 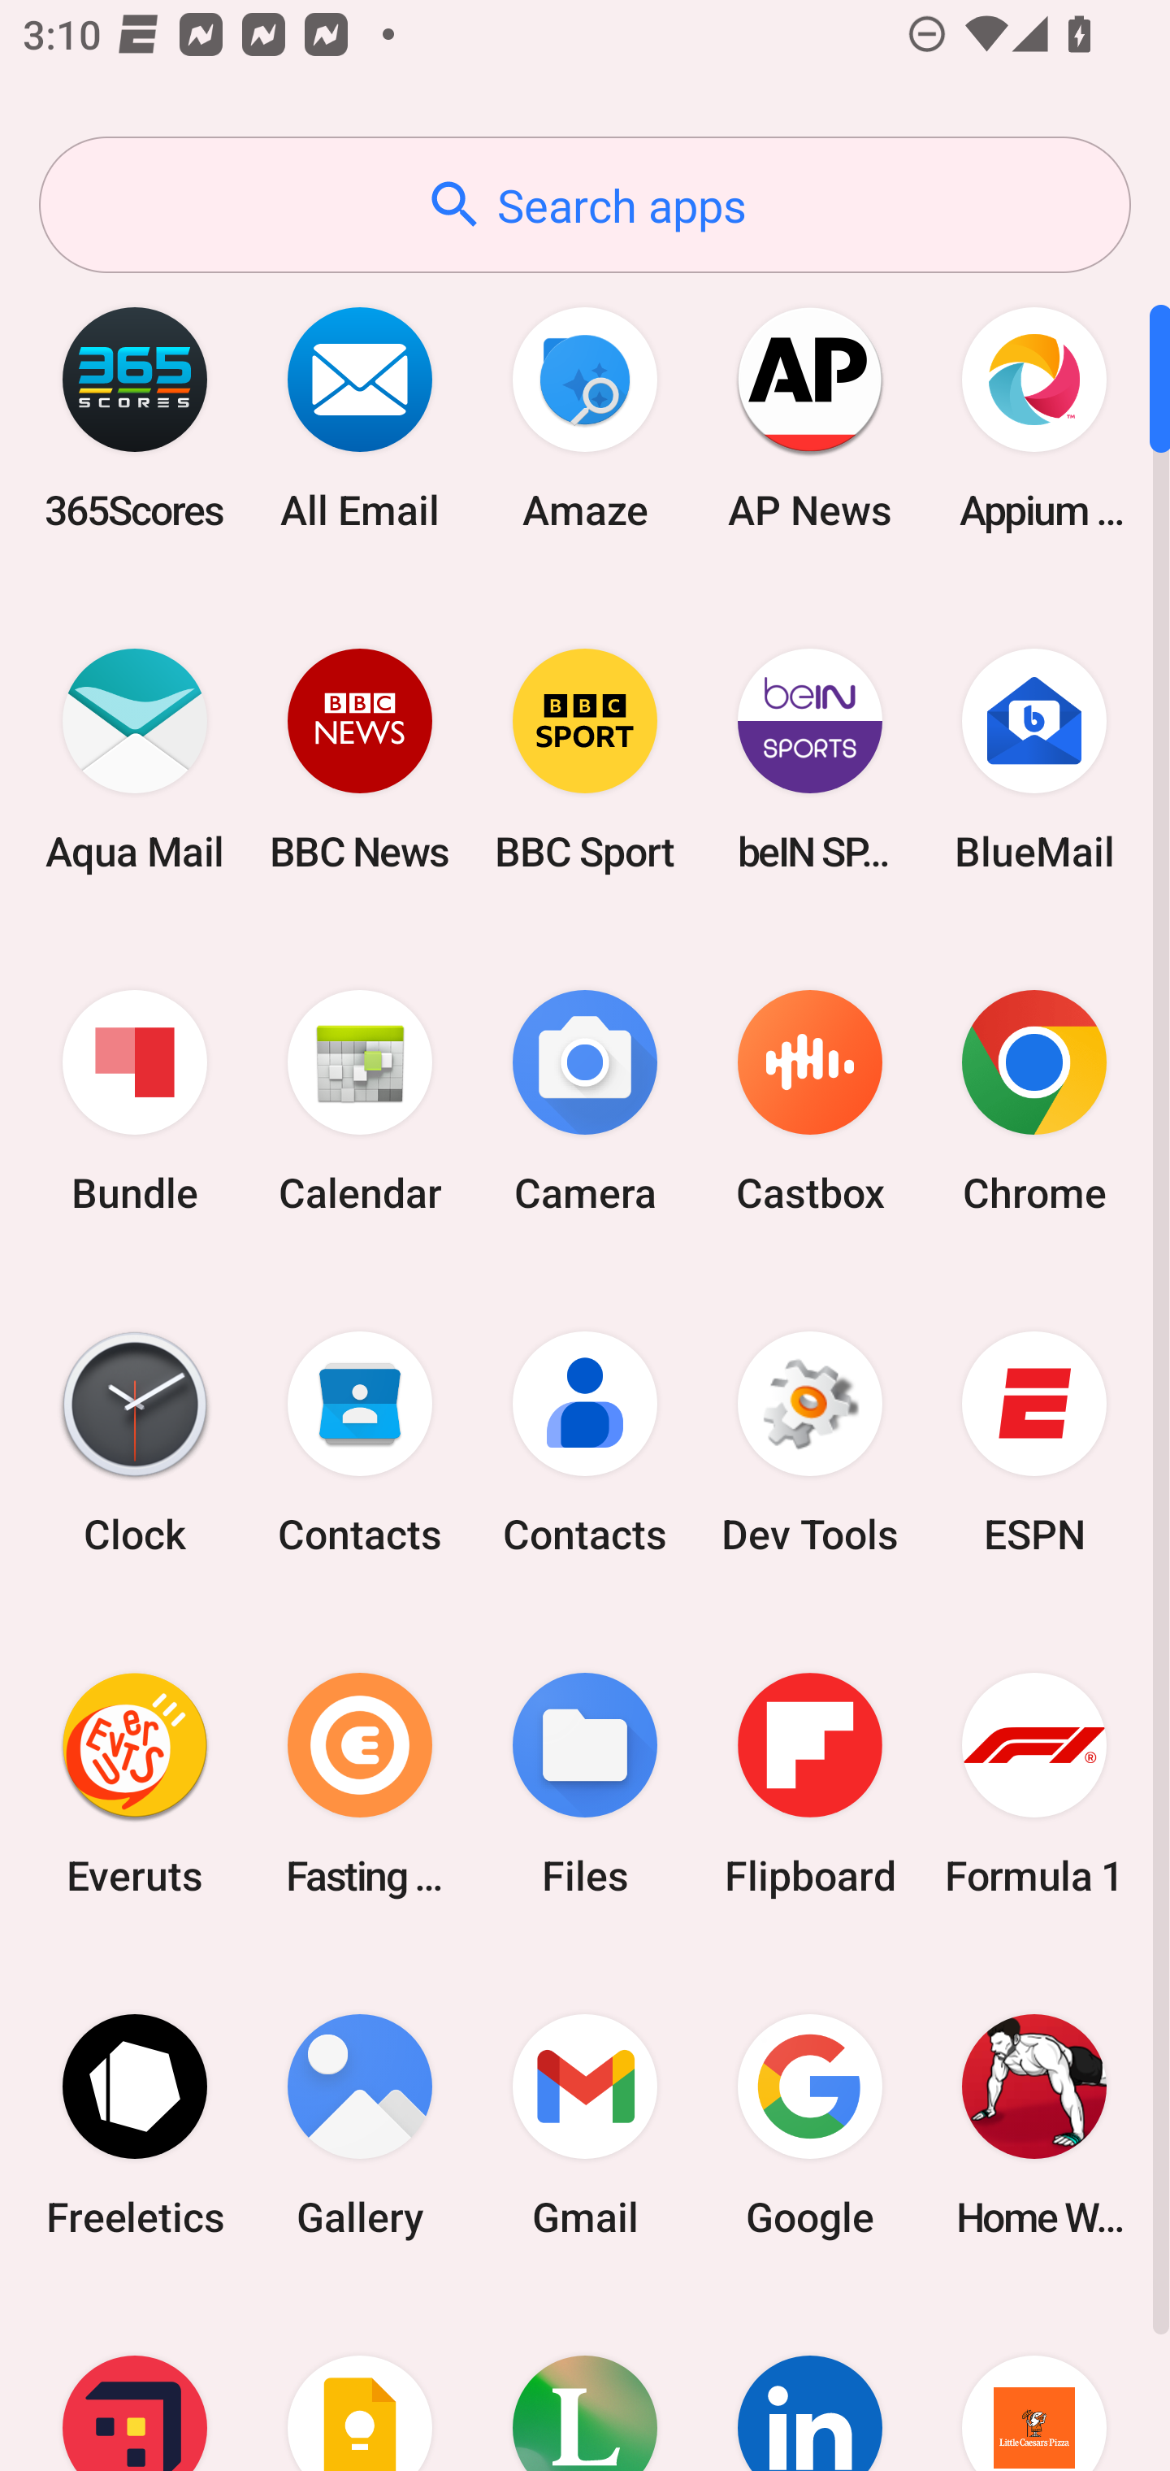 I want to click on Fasting Coach, so click(x=360, y=1783).